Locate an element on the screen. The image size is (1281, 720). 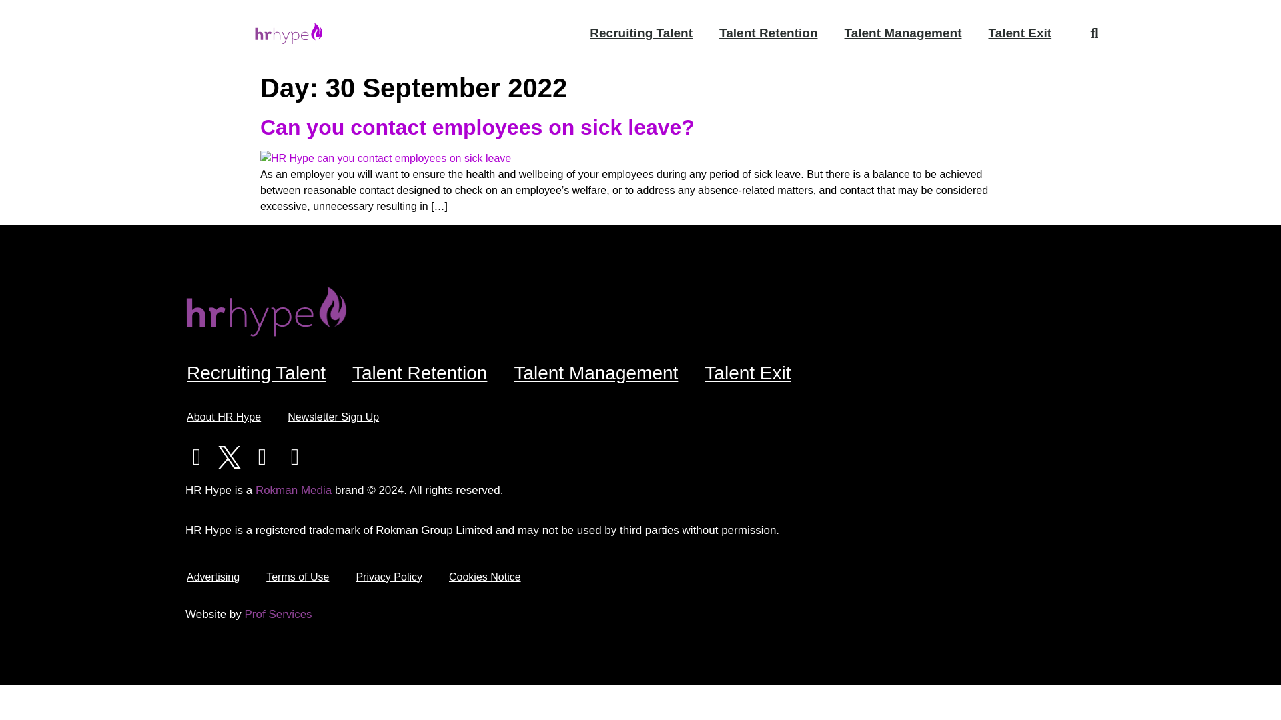
Terms of Use is located at coordinates (297, 577).